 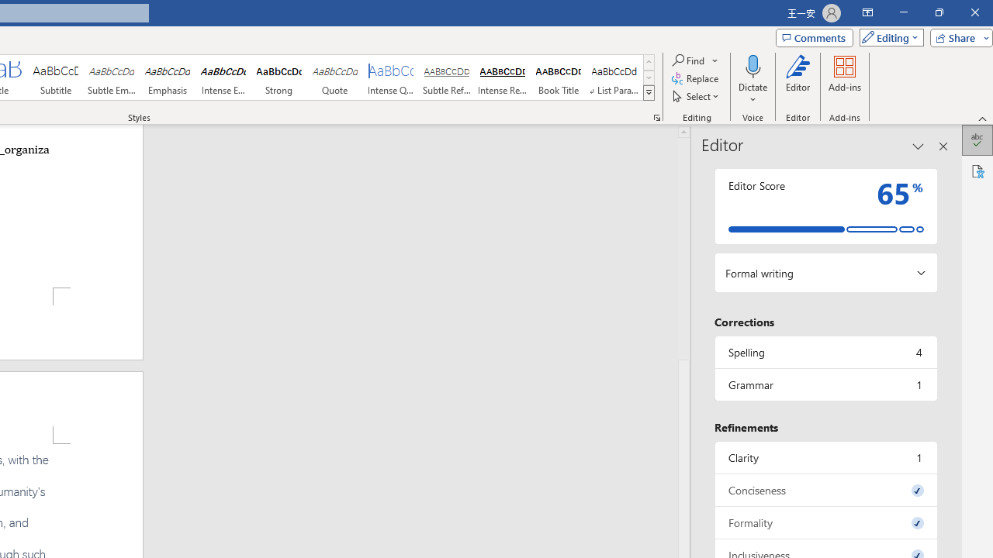 What do you see at coordinates (753, 79) in the screenshot?
I see `Dictate` at bounding box center [753, 79].